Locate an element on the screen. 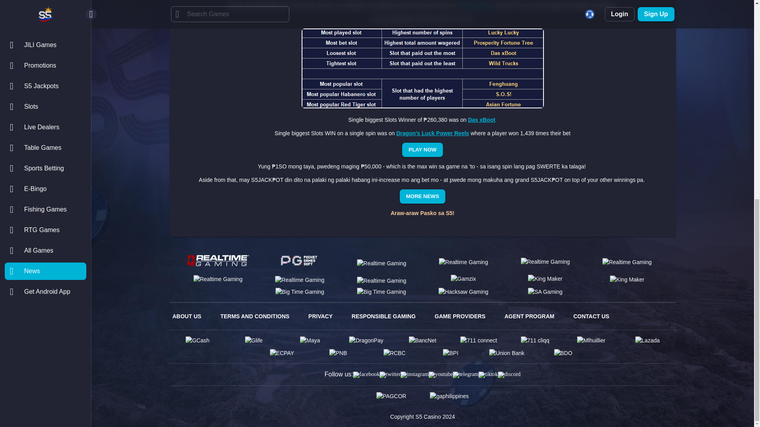 The height and width of the screenshot is (427, 760). Big Time Gaming is located at coordinates (300, 292).